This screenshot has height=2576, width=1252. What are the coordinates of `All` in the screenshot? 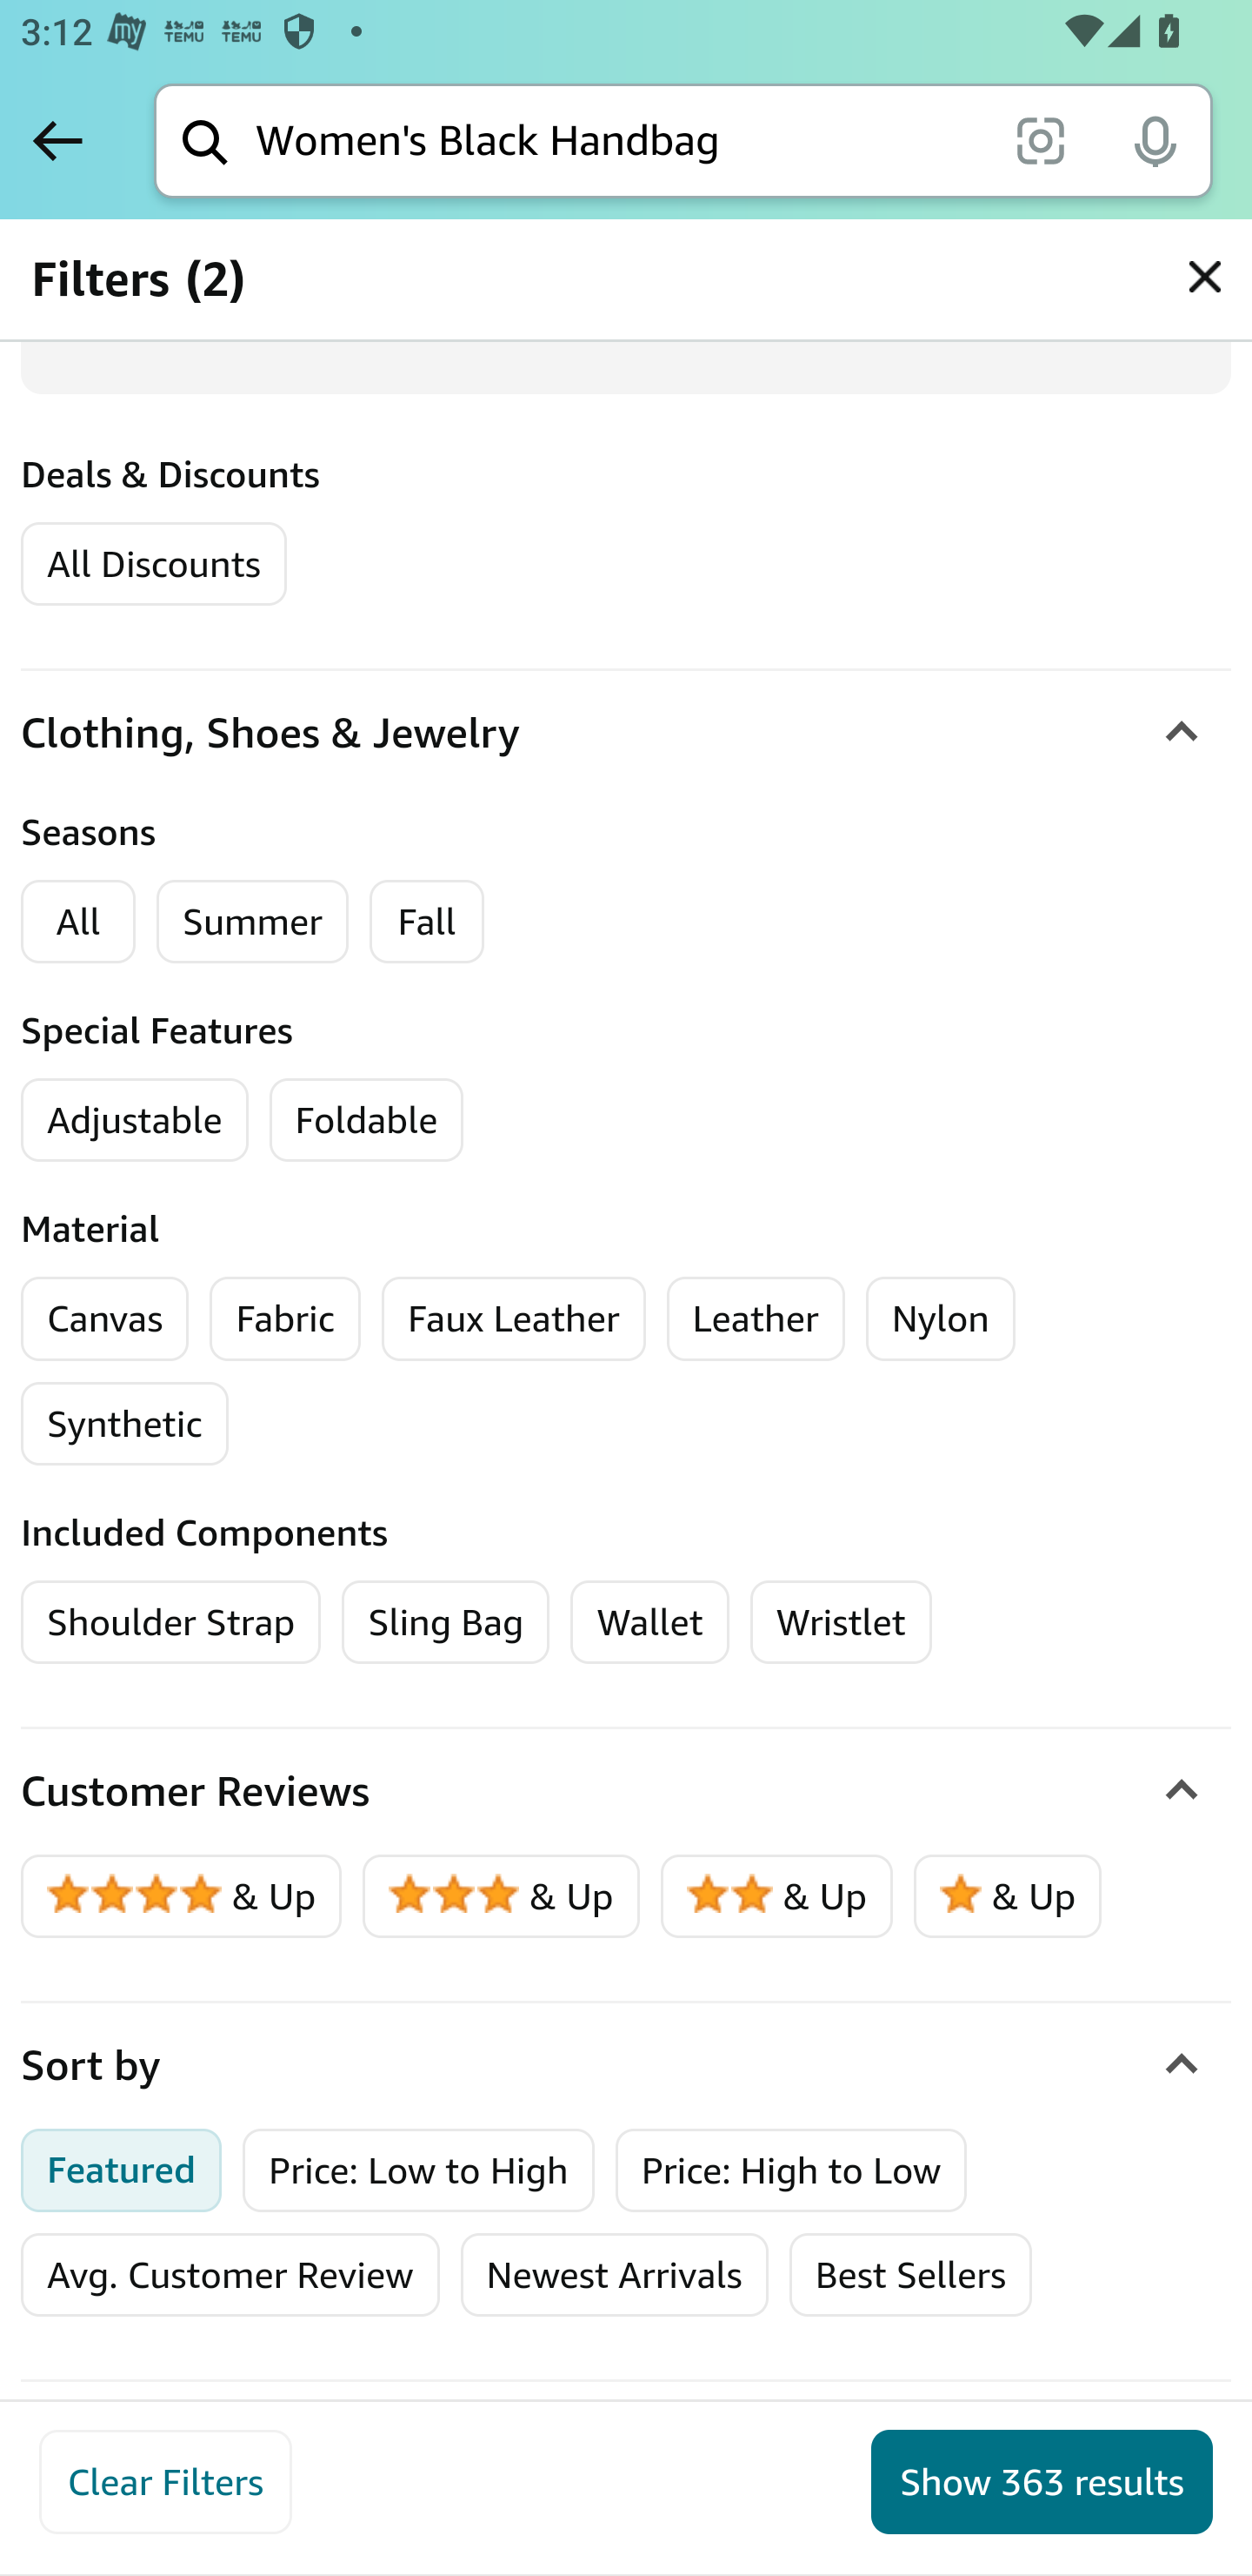 It's located at (78, 922).